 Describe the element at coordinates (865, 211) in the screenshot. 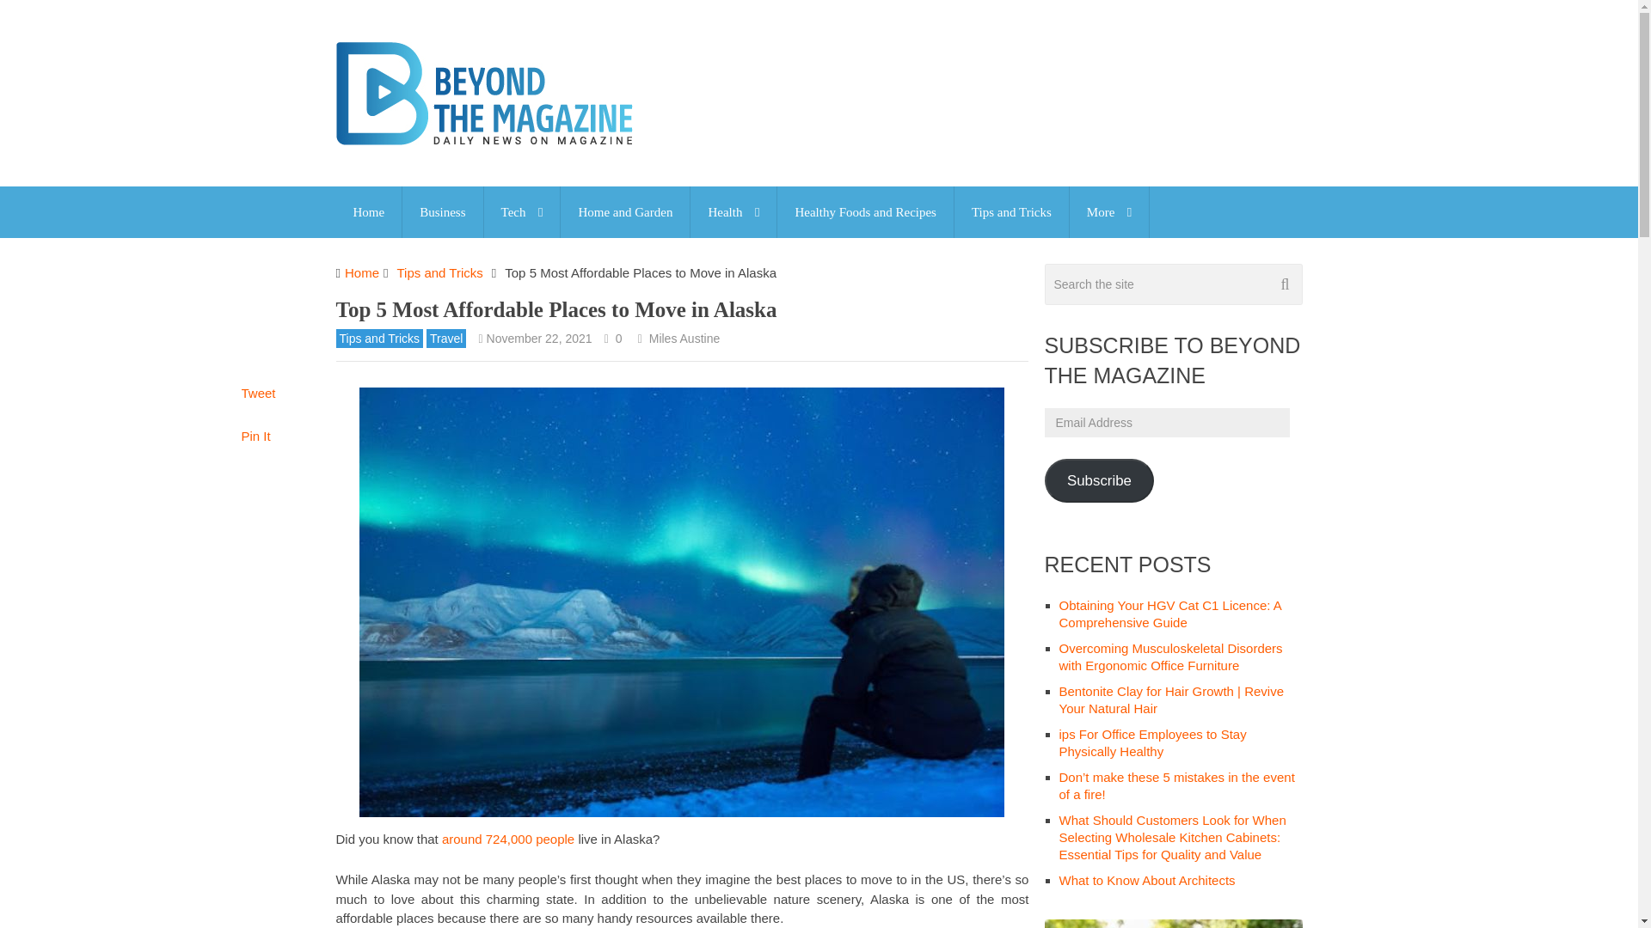

I see `Healthy Foods and Recipes` at that location.